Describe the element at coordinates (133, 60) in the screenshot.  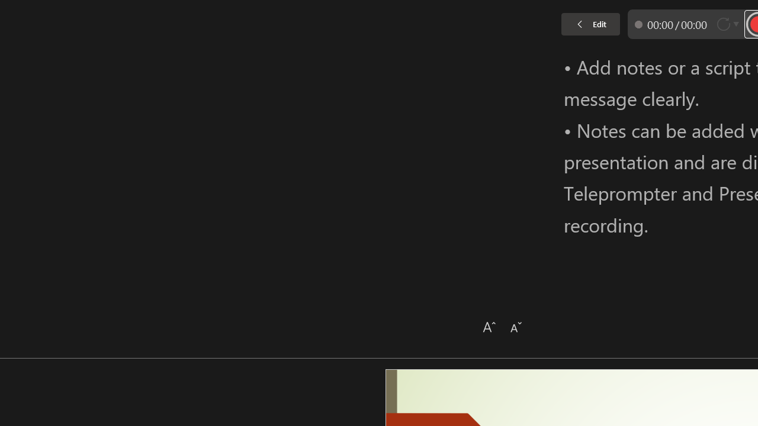
I see `From Current Slide...` at that location.